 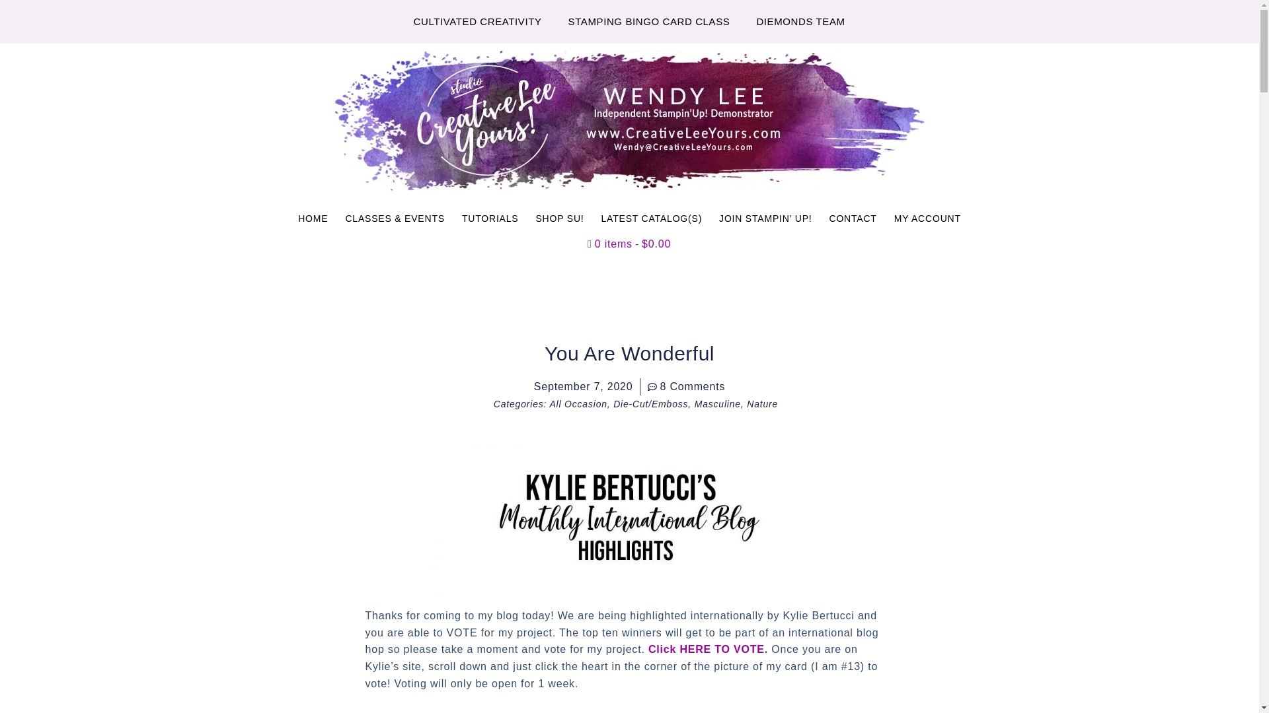 I want to click on Start shopping, so click(x=629, y=244).